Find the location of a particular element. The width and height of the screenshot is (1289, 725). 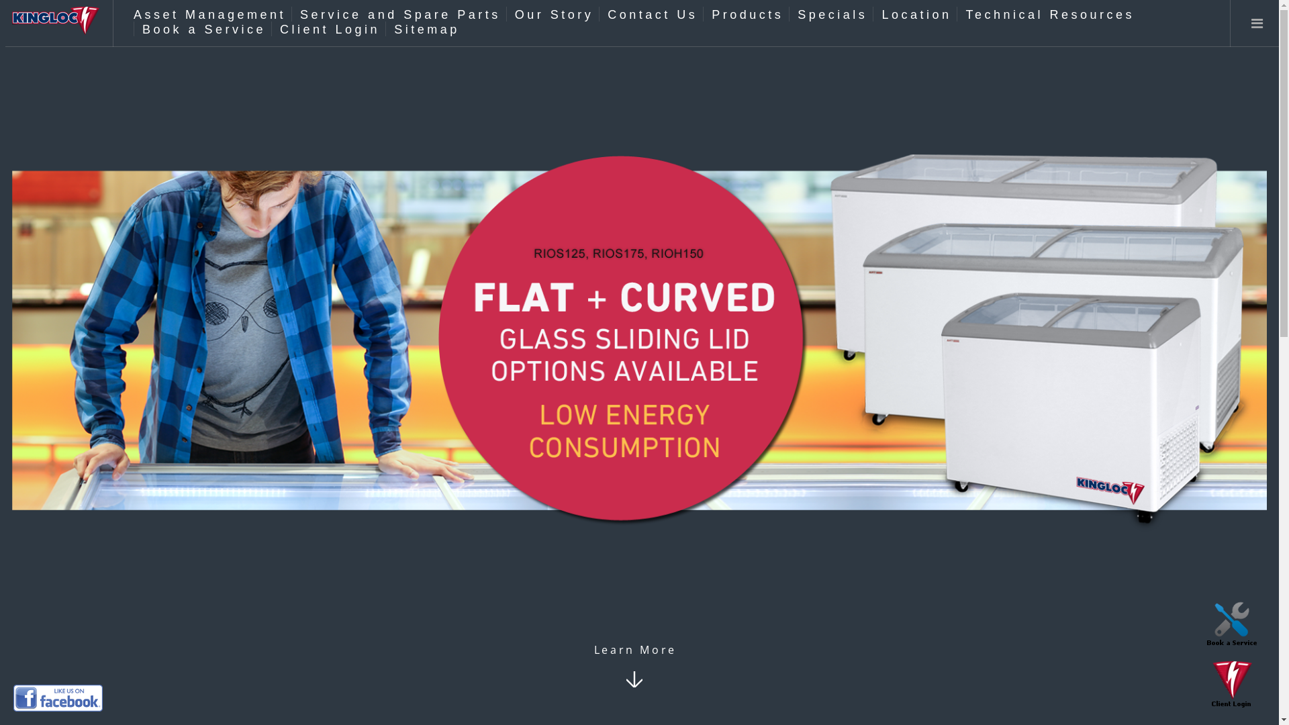

Asset Management is located at coordinates (209, 15).